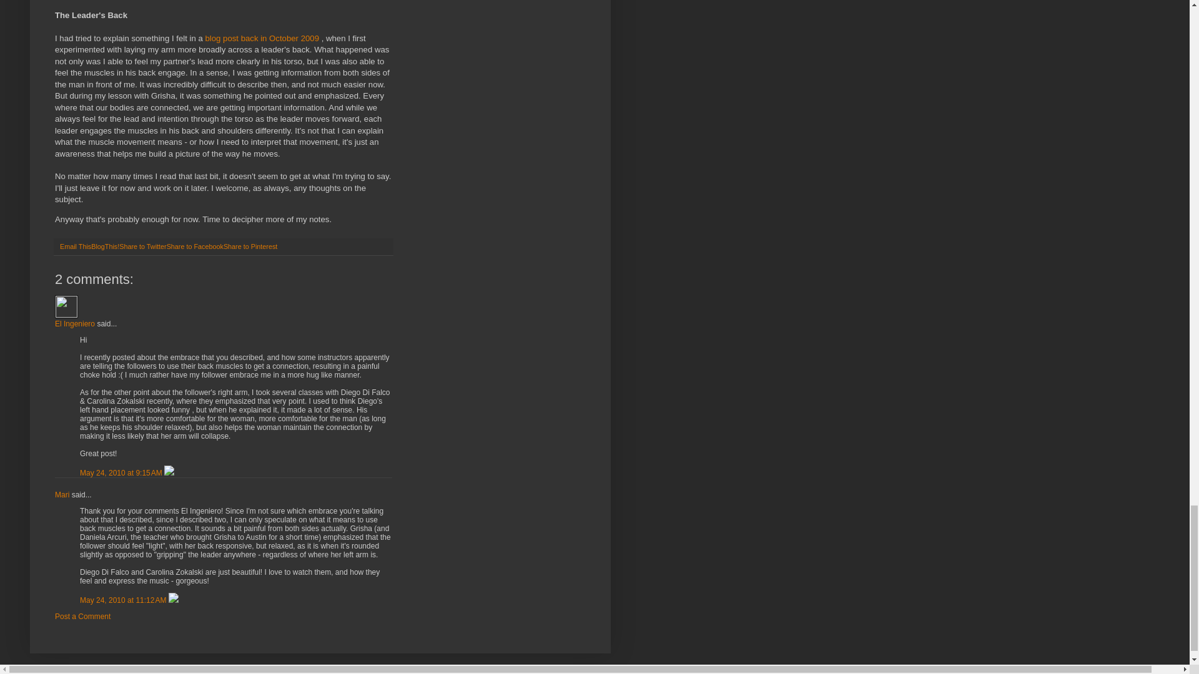  I want to click on El Ingeniero, so click(75, 323).